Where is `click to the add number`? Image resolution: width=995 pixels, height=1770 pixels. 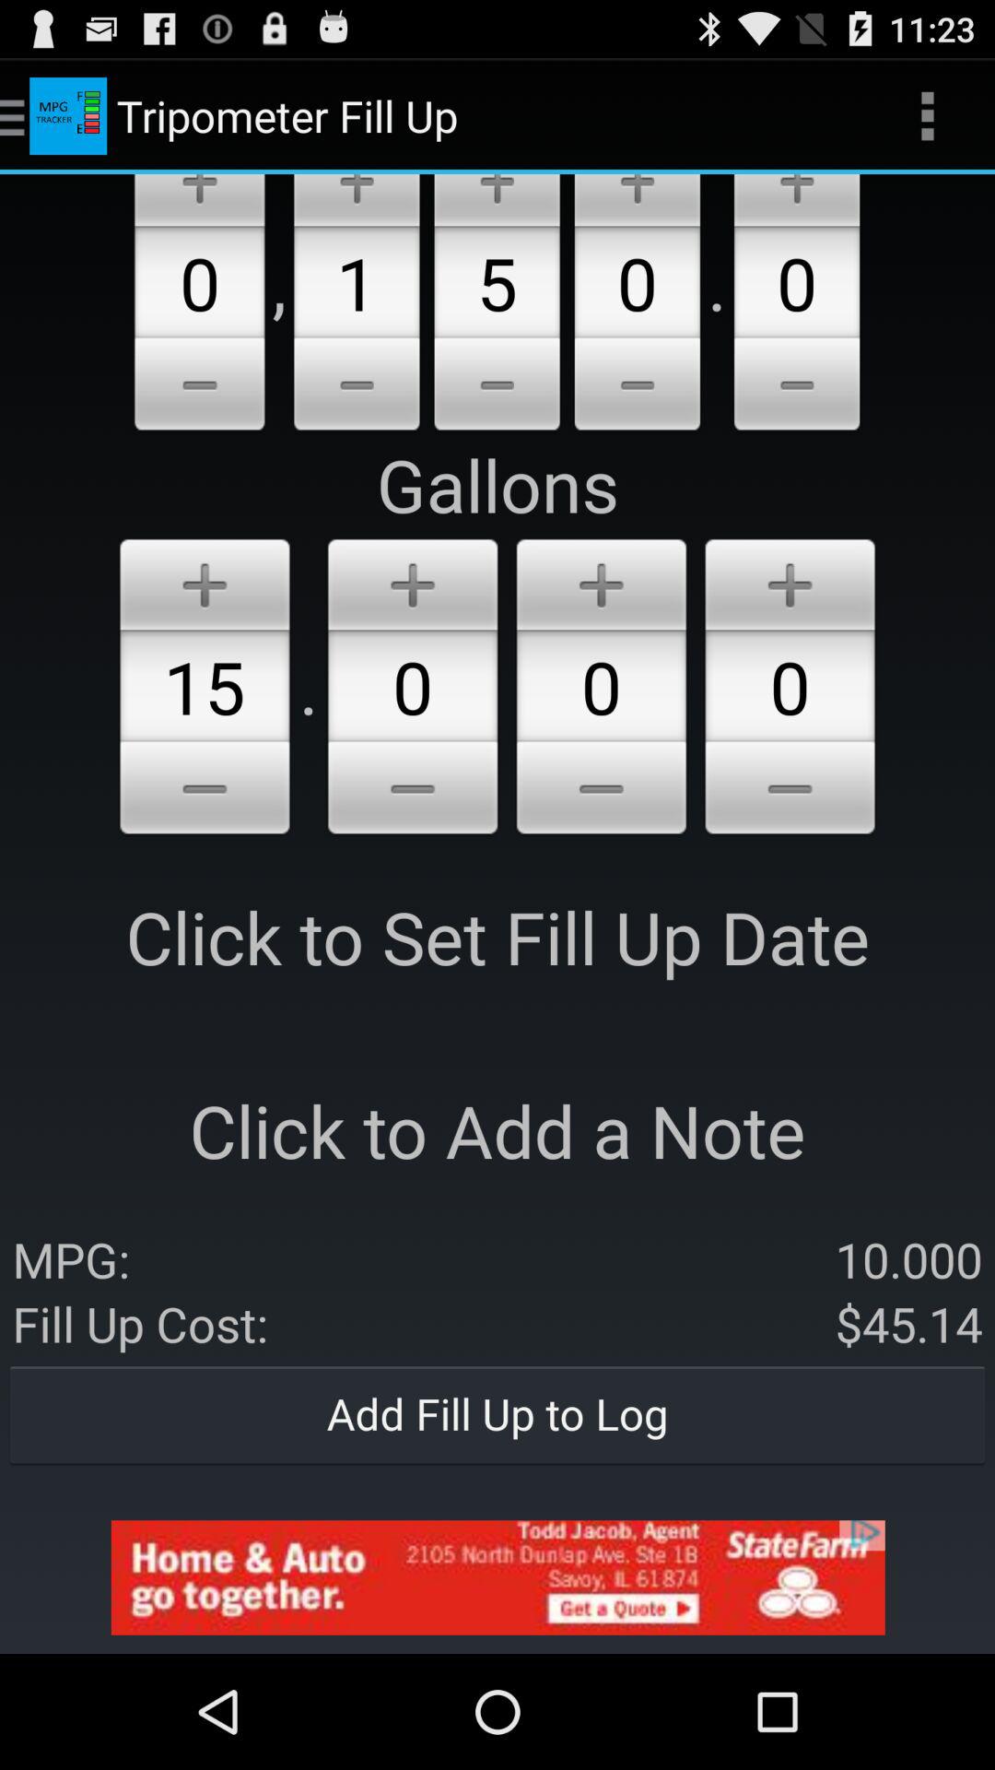
click to the add number is located at coordinates (601, 581).